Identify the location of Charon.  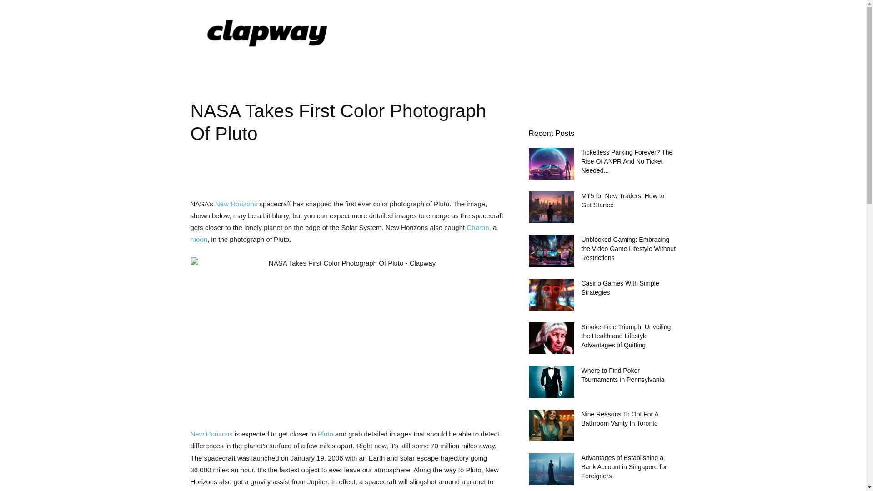
(477, 227).